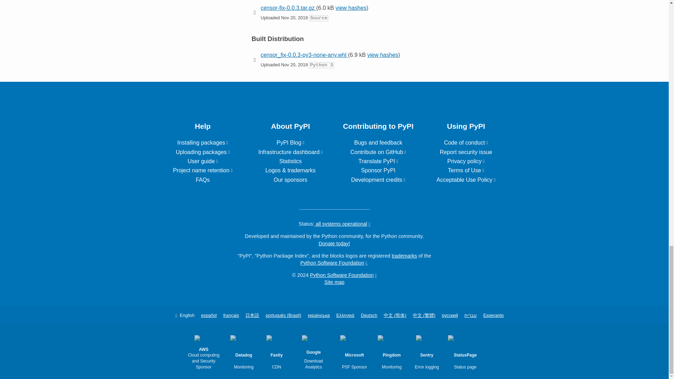  I want to click on External link, so click(203, 142).